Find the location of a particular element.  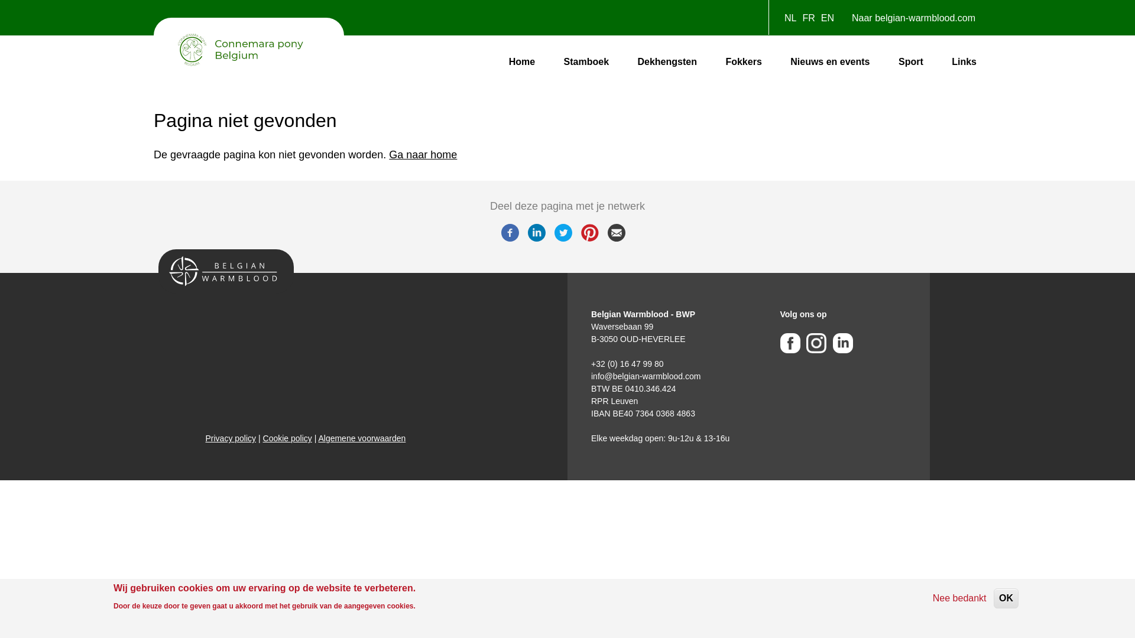

Algemene voorwaarden is located at coordinates (362, 438).